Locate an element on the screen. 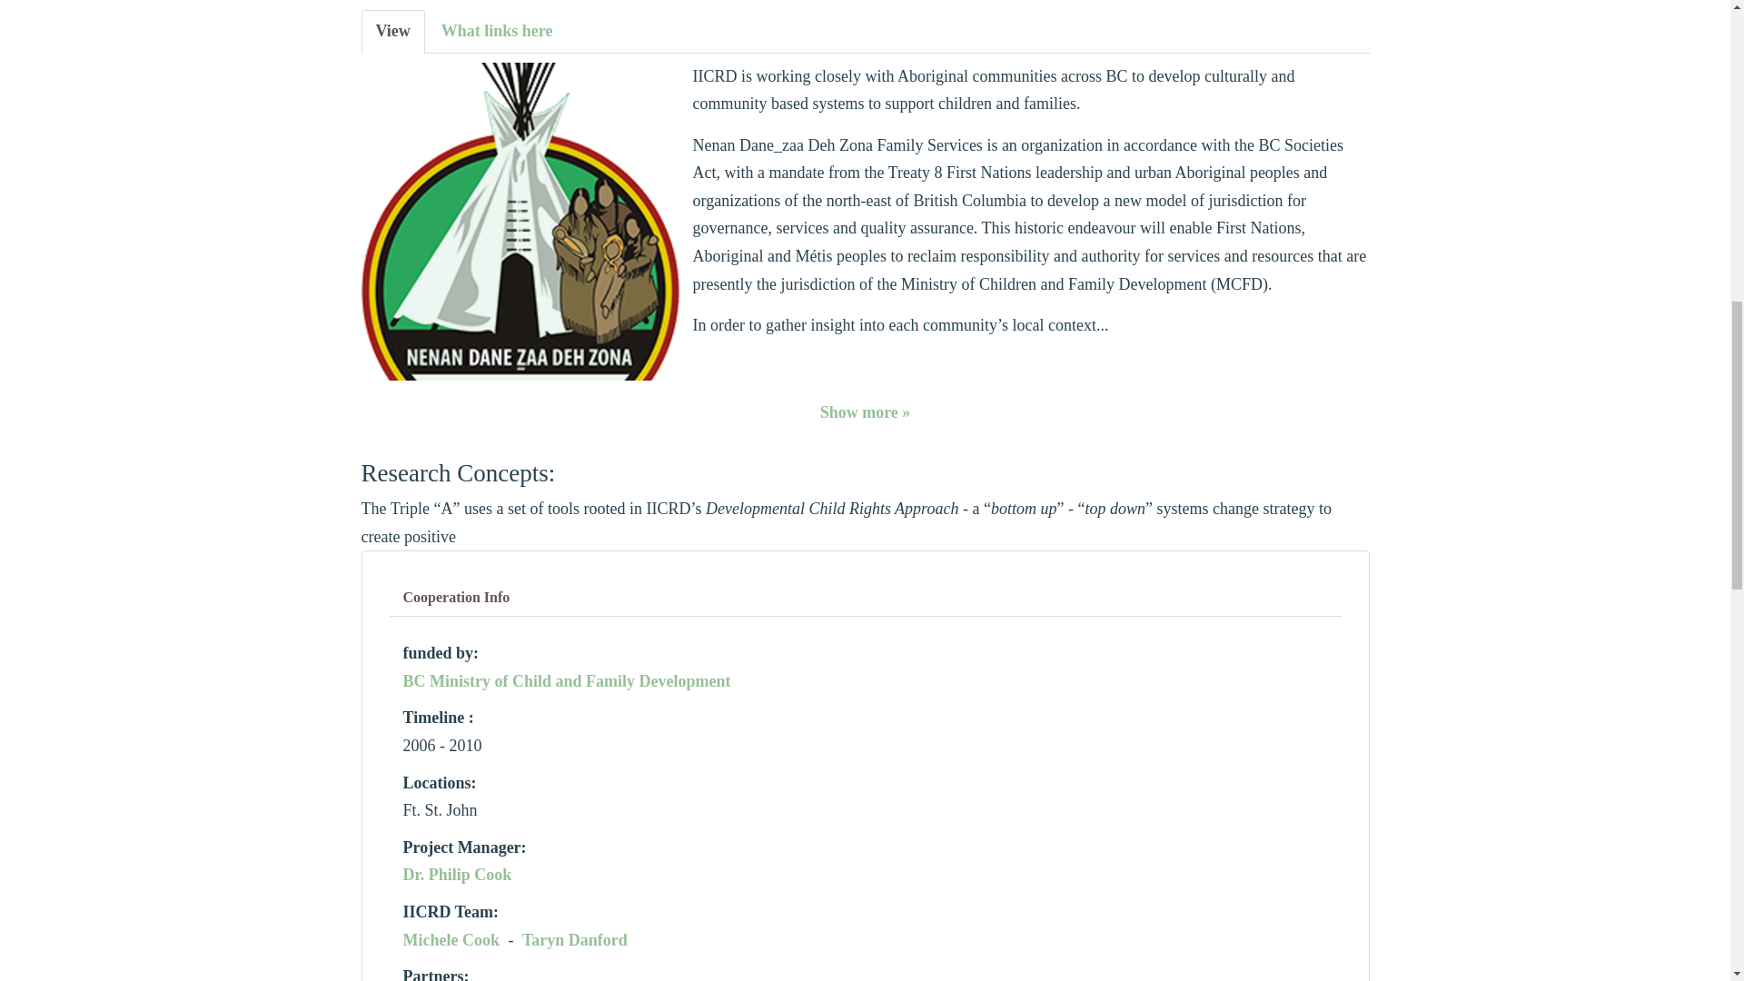 This screenshot has height=981, width=1744. Michele Cook is located at coordinates (451, 939).